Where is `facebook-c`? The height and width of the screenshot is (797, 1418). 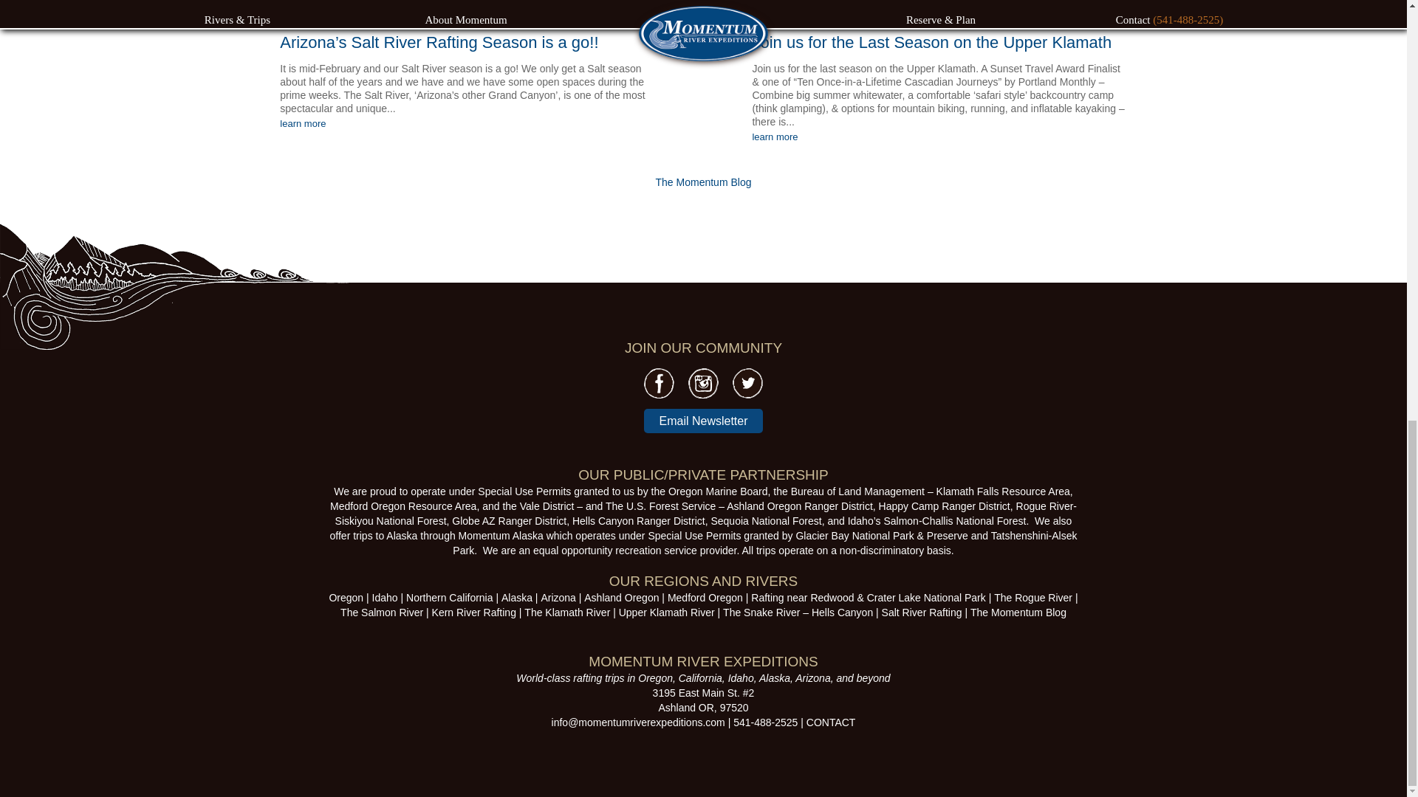 facebook-c is located at coordinates (659, 383).